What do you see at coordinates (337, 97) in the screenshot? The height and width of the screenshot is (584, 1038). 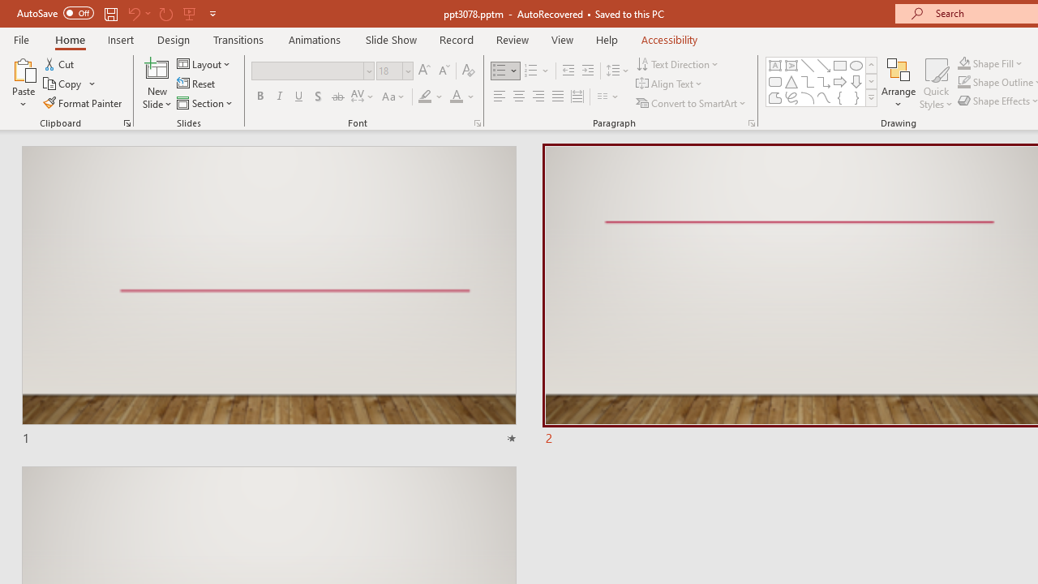 I see `Strikethrough` at bounding box center [337, 97].